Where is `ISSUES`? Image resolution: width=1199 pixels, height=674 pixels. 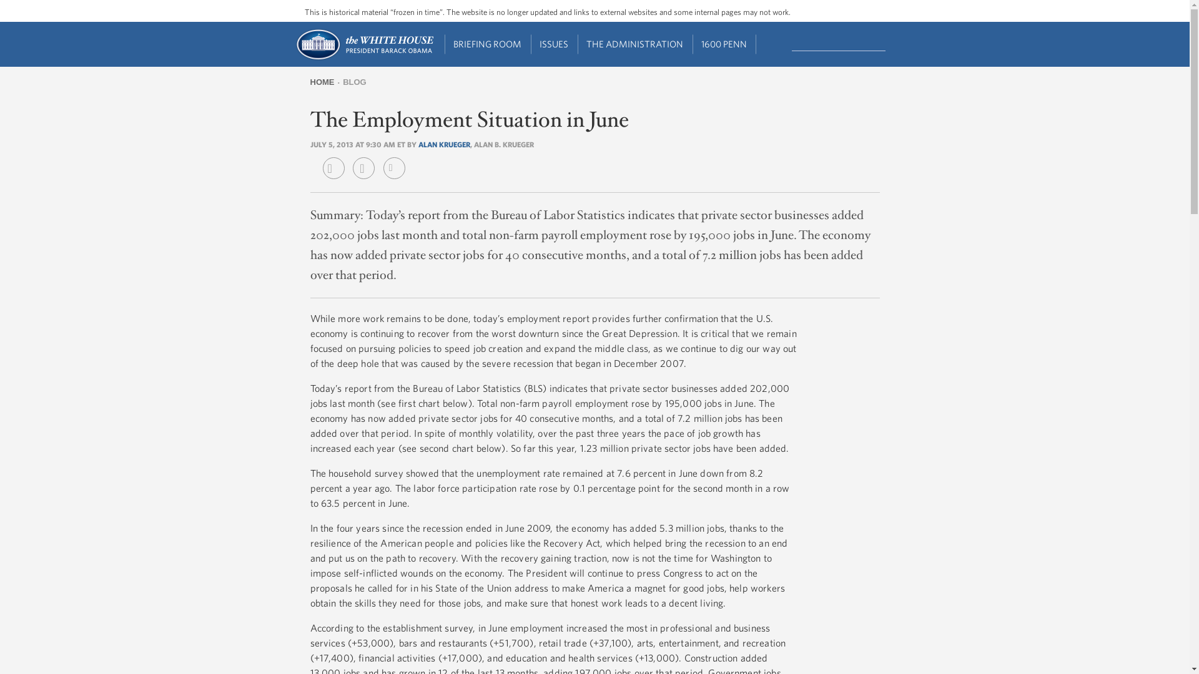
ISSUES is located at coordinates (555, 44).